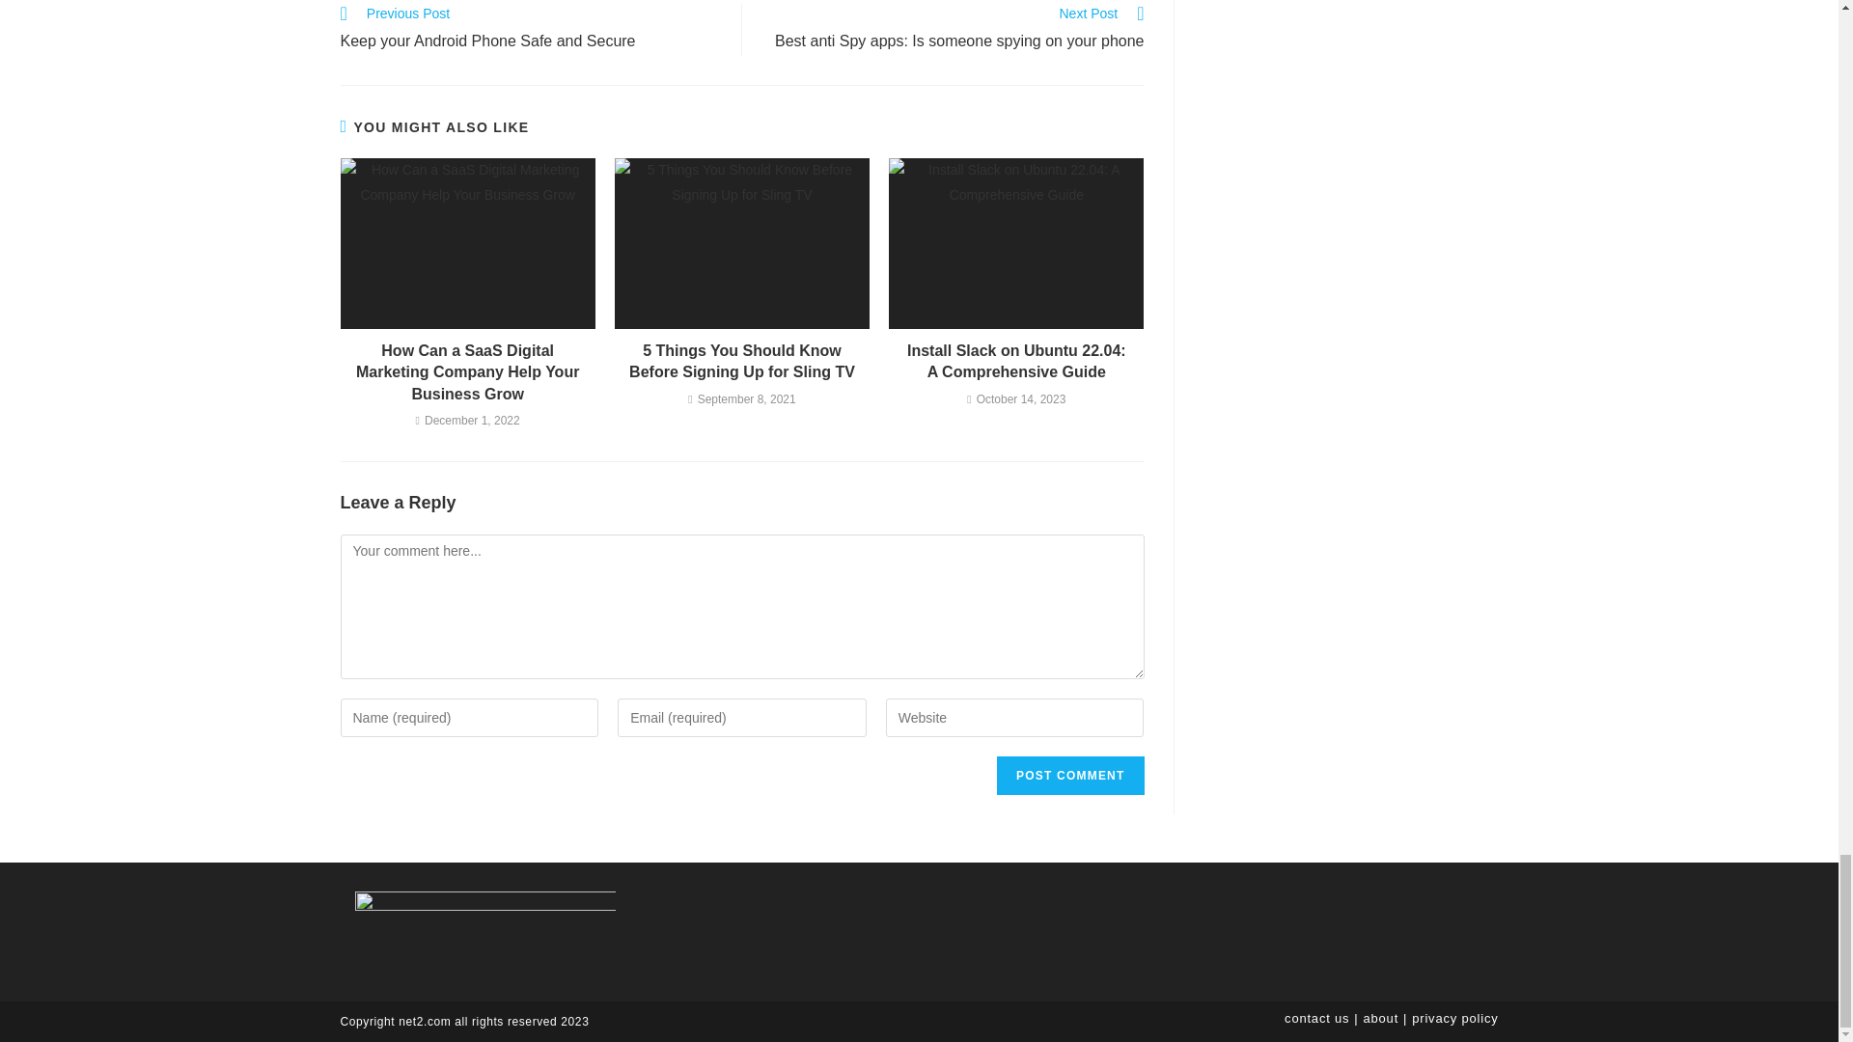 This screenshot has height=1042, width=1853. What do you see at coordinates (1069, 776) in the screenshot?
I see `Post Comment` at bounding box center [1069, 776].